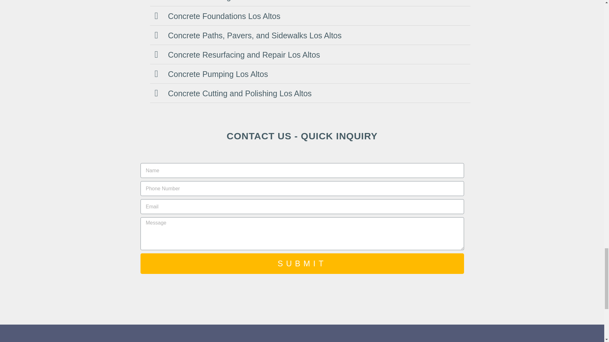  I want to click on Concrete Paths, Pavers, and Sidewalks Los Altos, so click(255, 35).